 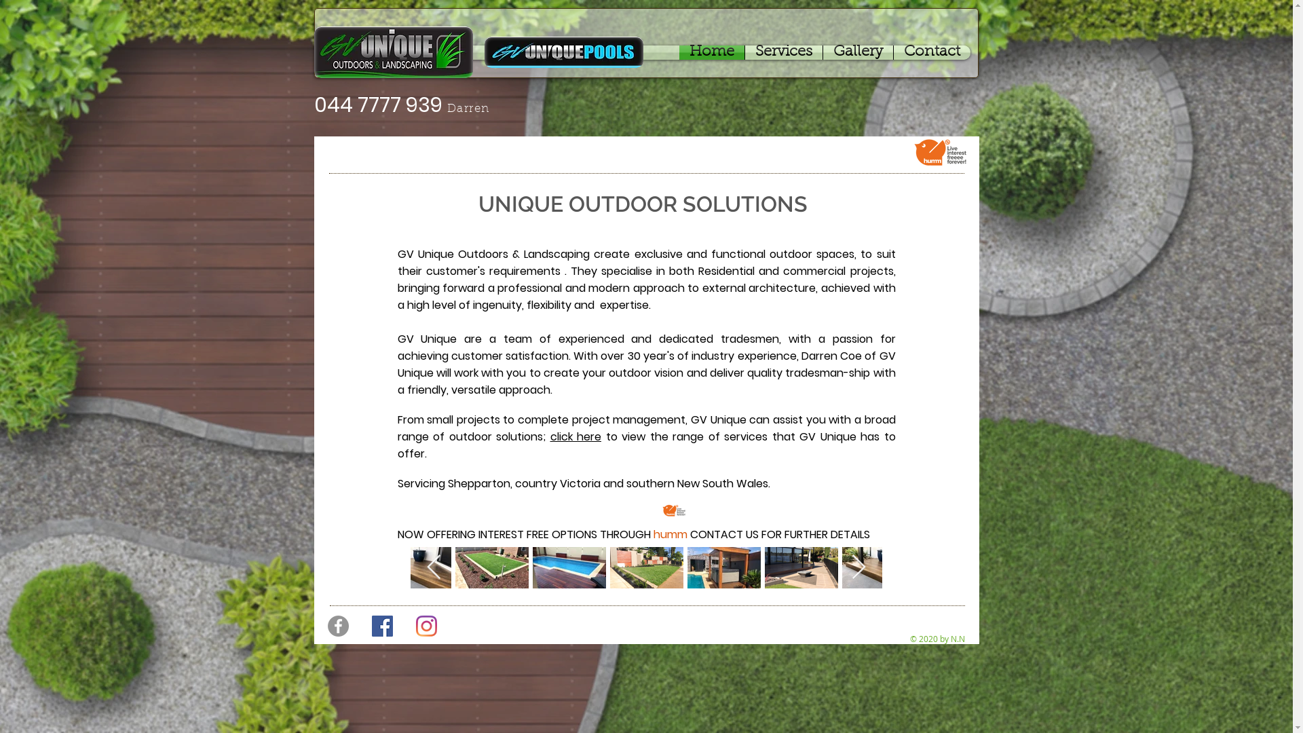 I want to click on Gallery, so click(x=858, y=53).